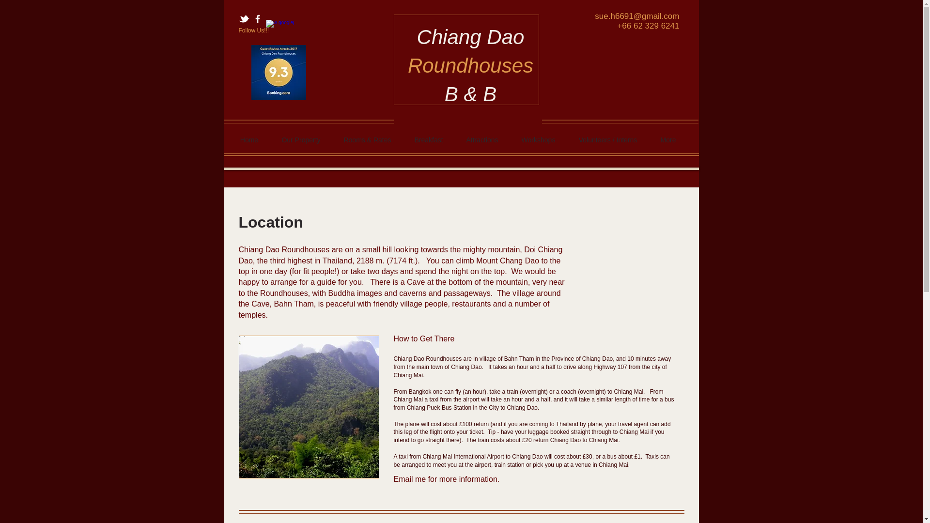 This screenshot has height=523, width=930. I want to click on Attractions, so click(482, 139).